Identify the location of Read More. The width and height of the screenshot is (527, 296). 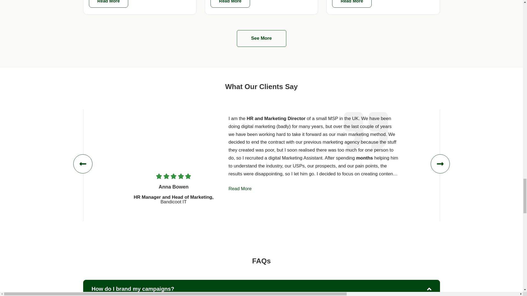
(109, 4).